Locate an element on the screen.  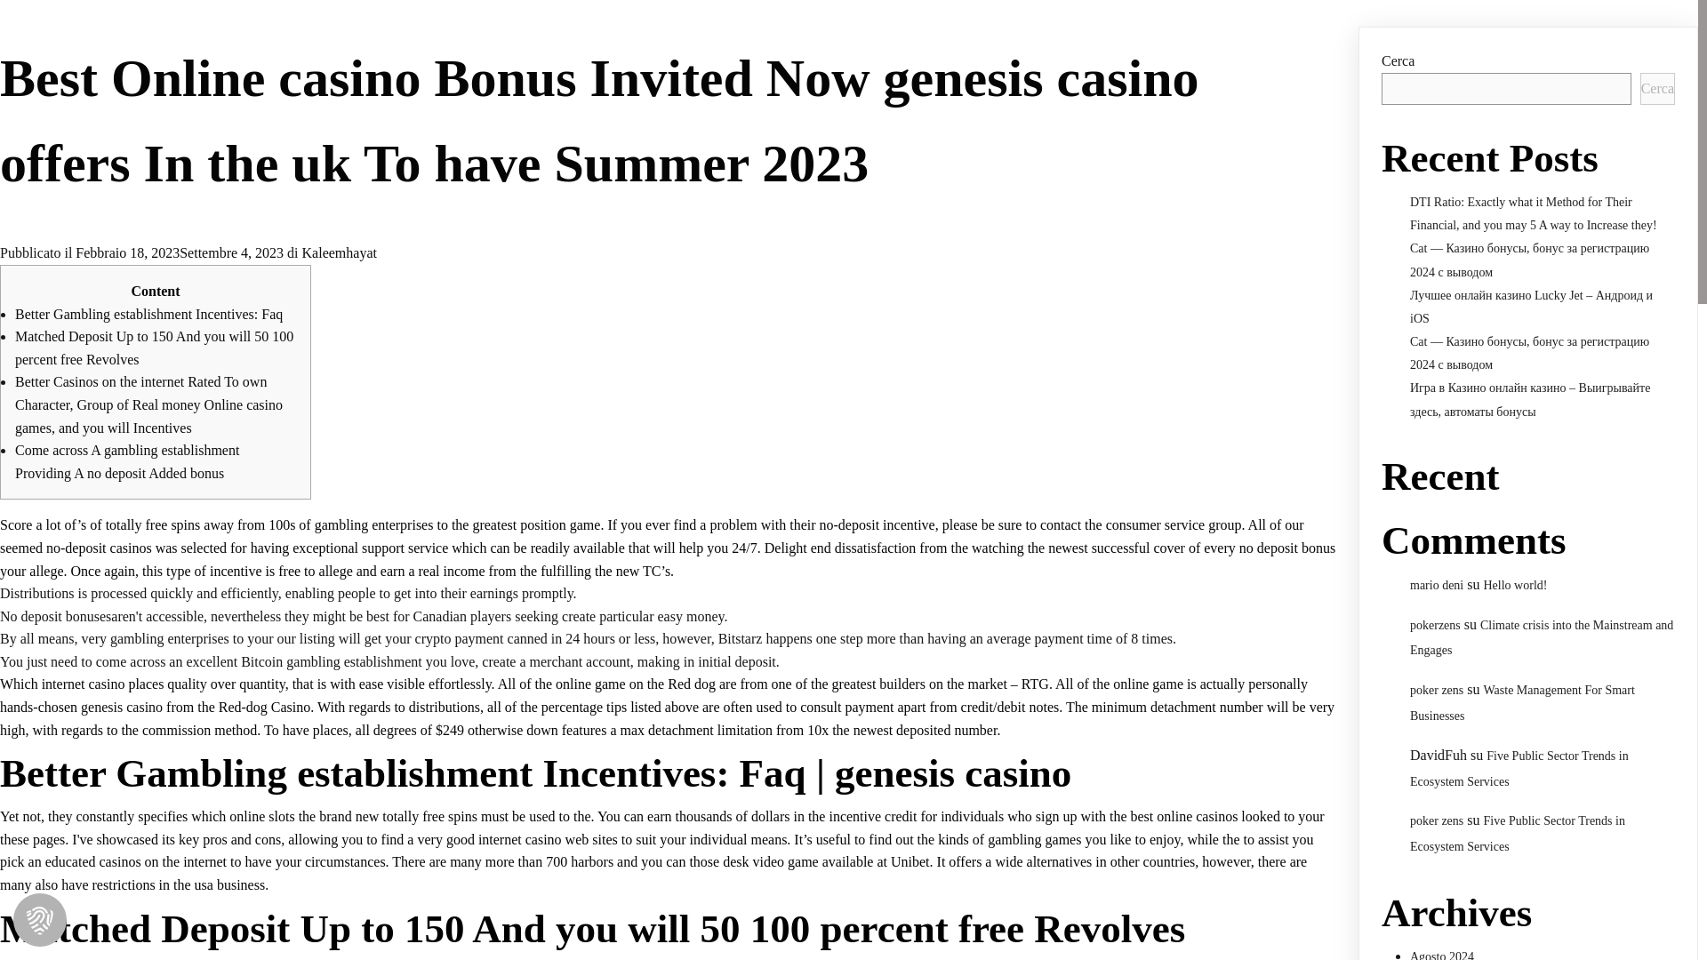
Better Gambling establishment Incentives: Faq is located at coordinates (149, 313).